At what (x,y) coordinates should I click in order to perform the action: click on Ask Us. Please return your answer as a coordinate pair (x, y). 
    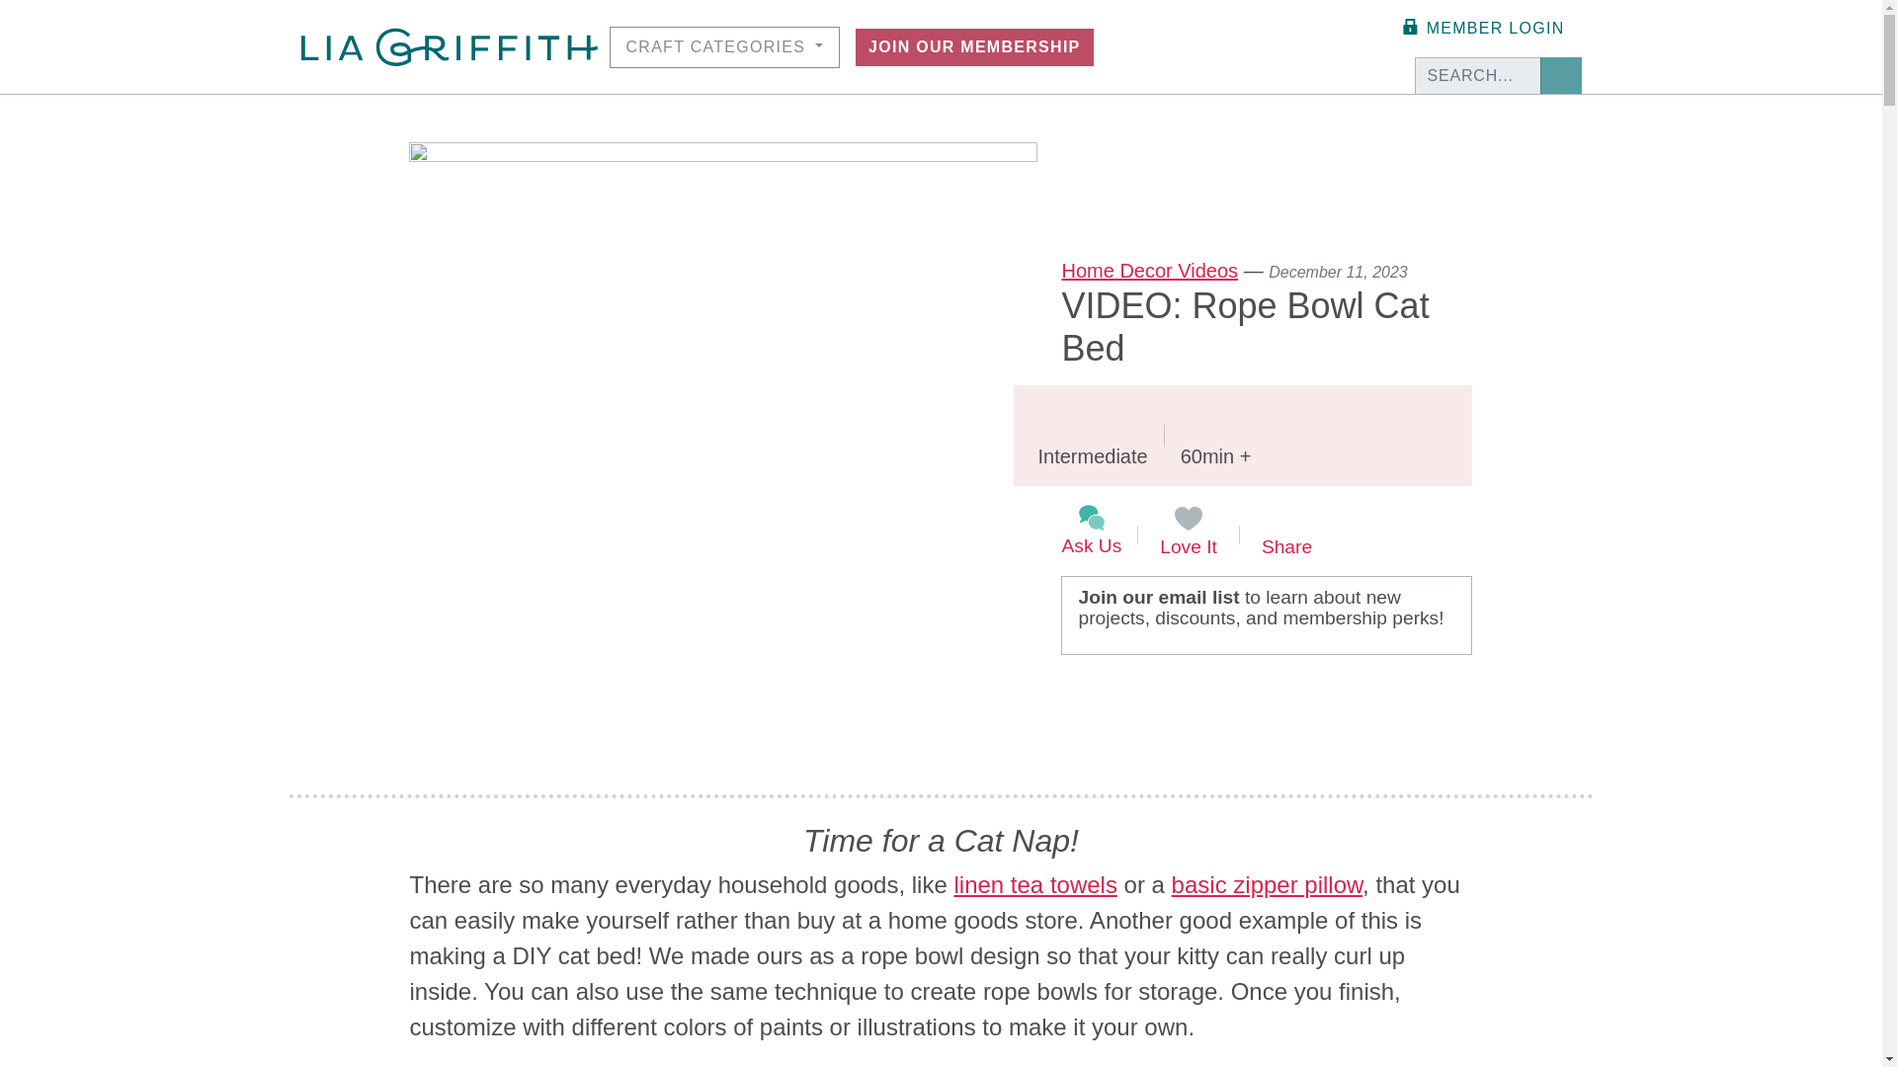
    Looking at the image, I should click on (1091, 532).